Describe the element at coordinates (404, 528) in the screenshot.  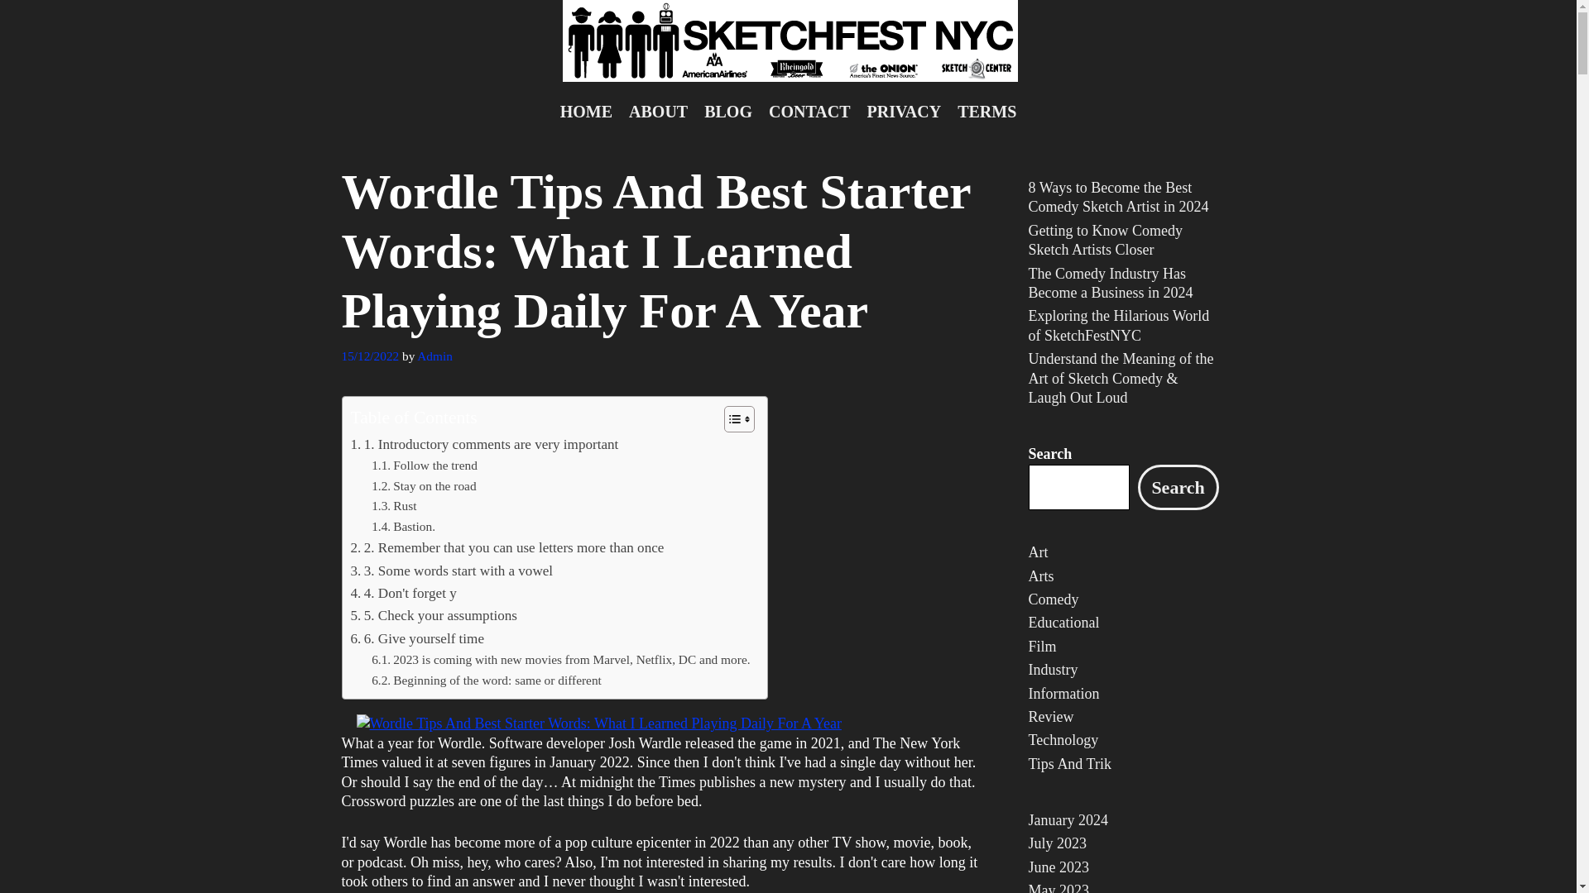
I see ` Bastion.` at that location.